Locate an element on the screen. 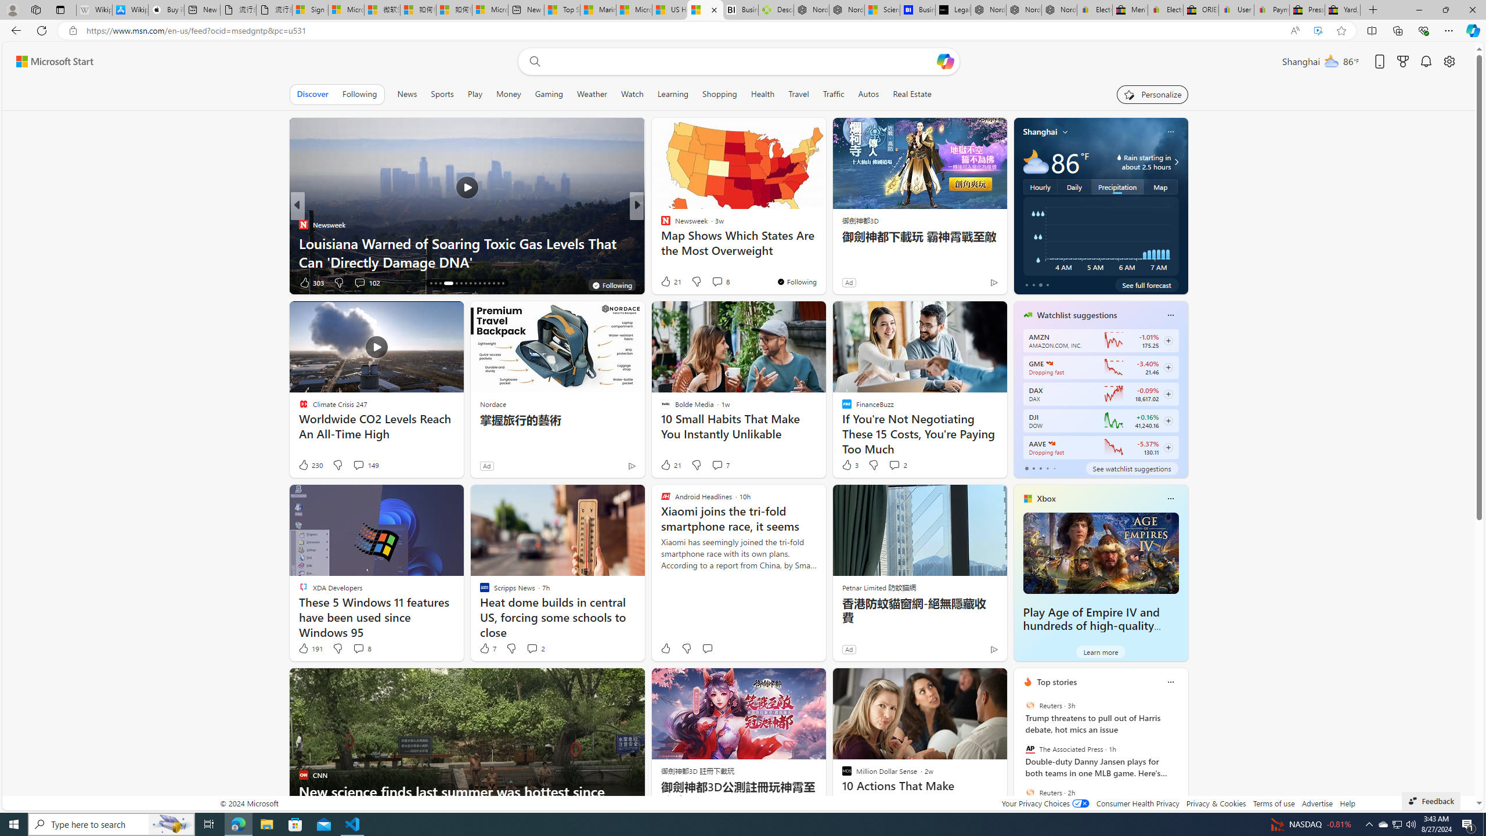  View comments 102 Comment is located at coordinates (359, 282).